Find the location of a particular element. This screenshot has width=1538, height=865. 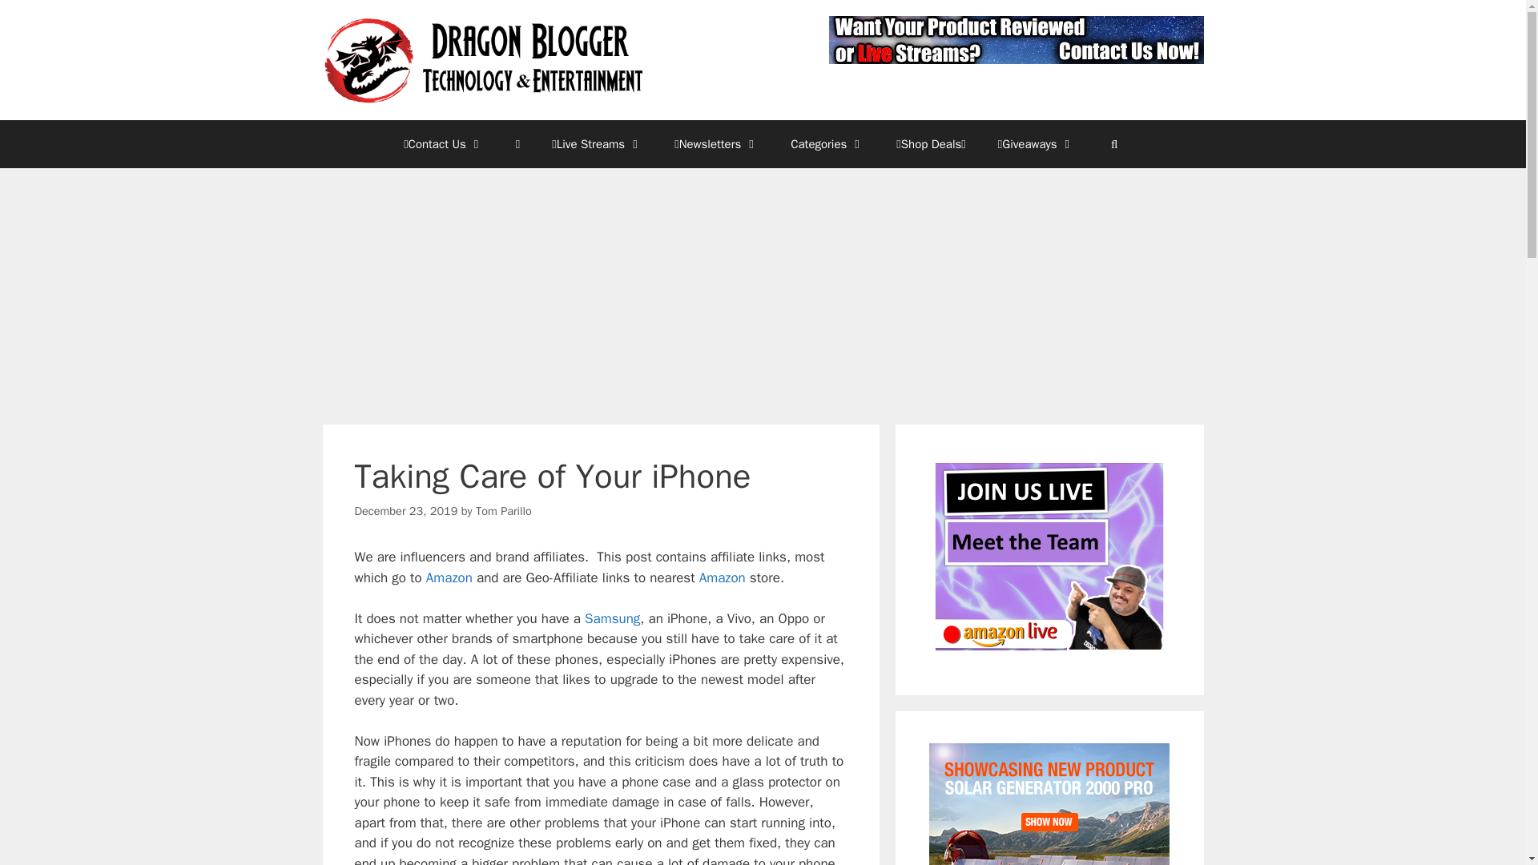

Amazon Homepage is located at coordinates (723, 577).